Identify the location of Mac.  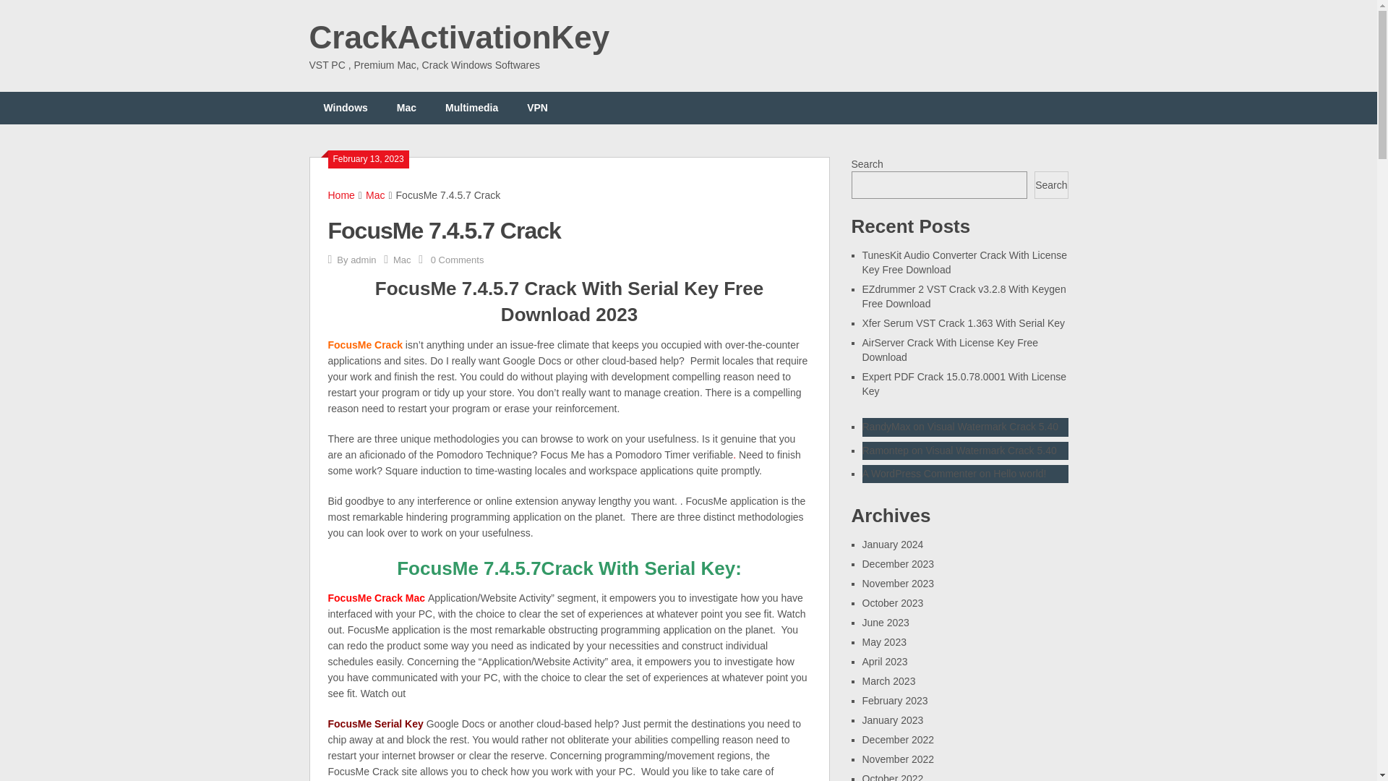
(406, 108).